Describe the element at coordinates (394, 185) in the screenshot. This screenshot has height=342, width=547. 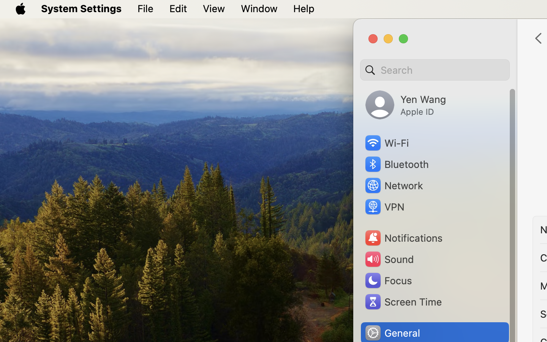
I see `Network` at that location.